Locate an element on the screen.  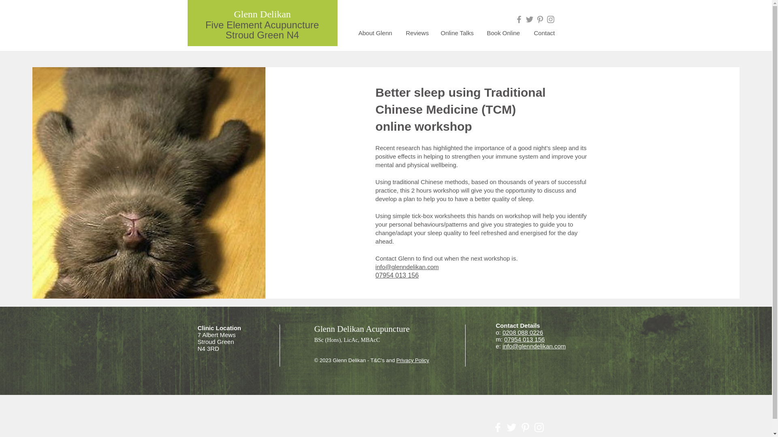
Book Online is located at coordinates (504, 33).